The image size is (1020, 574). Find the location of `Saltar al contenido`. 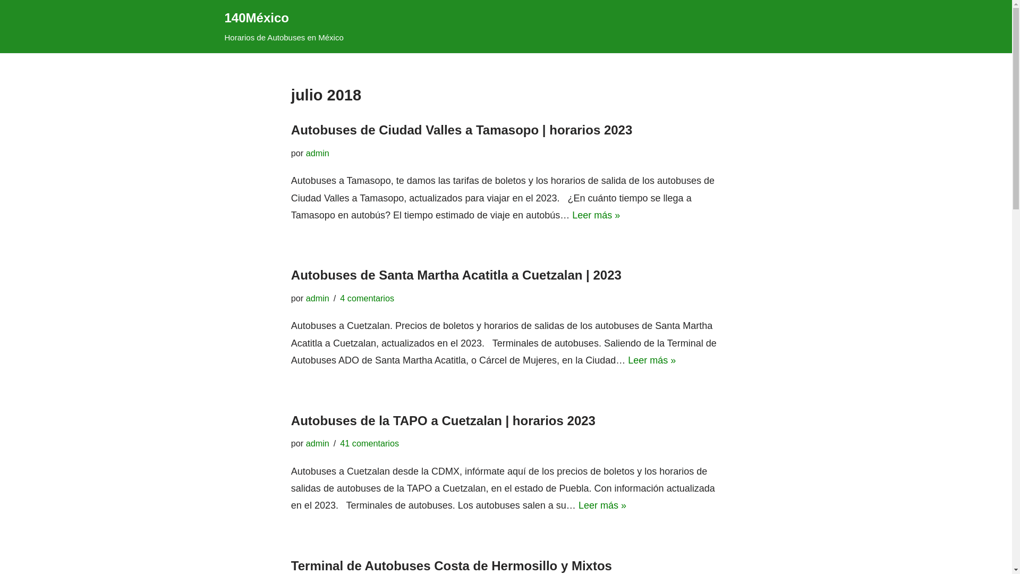

Saltar al contenido is located at coordinates (8, 22).